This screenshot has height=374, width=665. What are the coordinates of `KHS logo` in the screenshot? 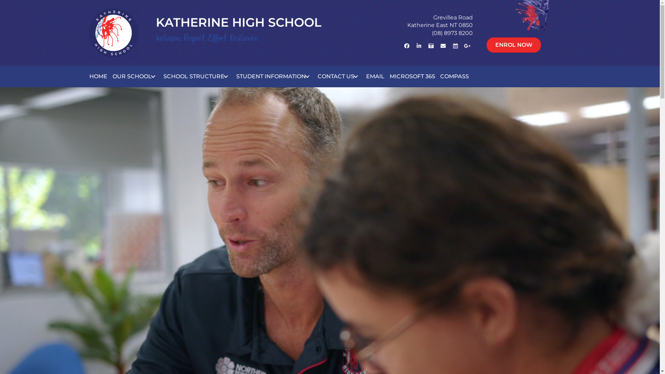 It's located at (113, 33).